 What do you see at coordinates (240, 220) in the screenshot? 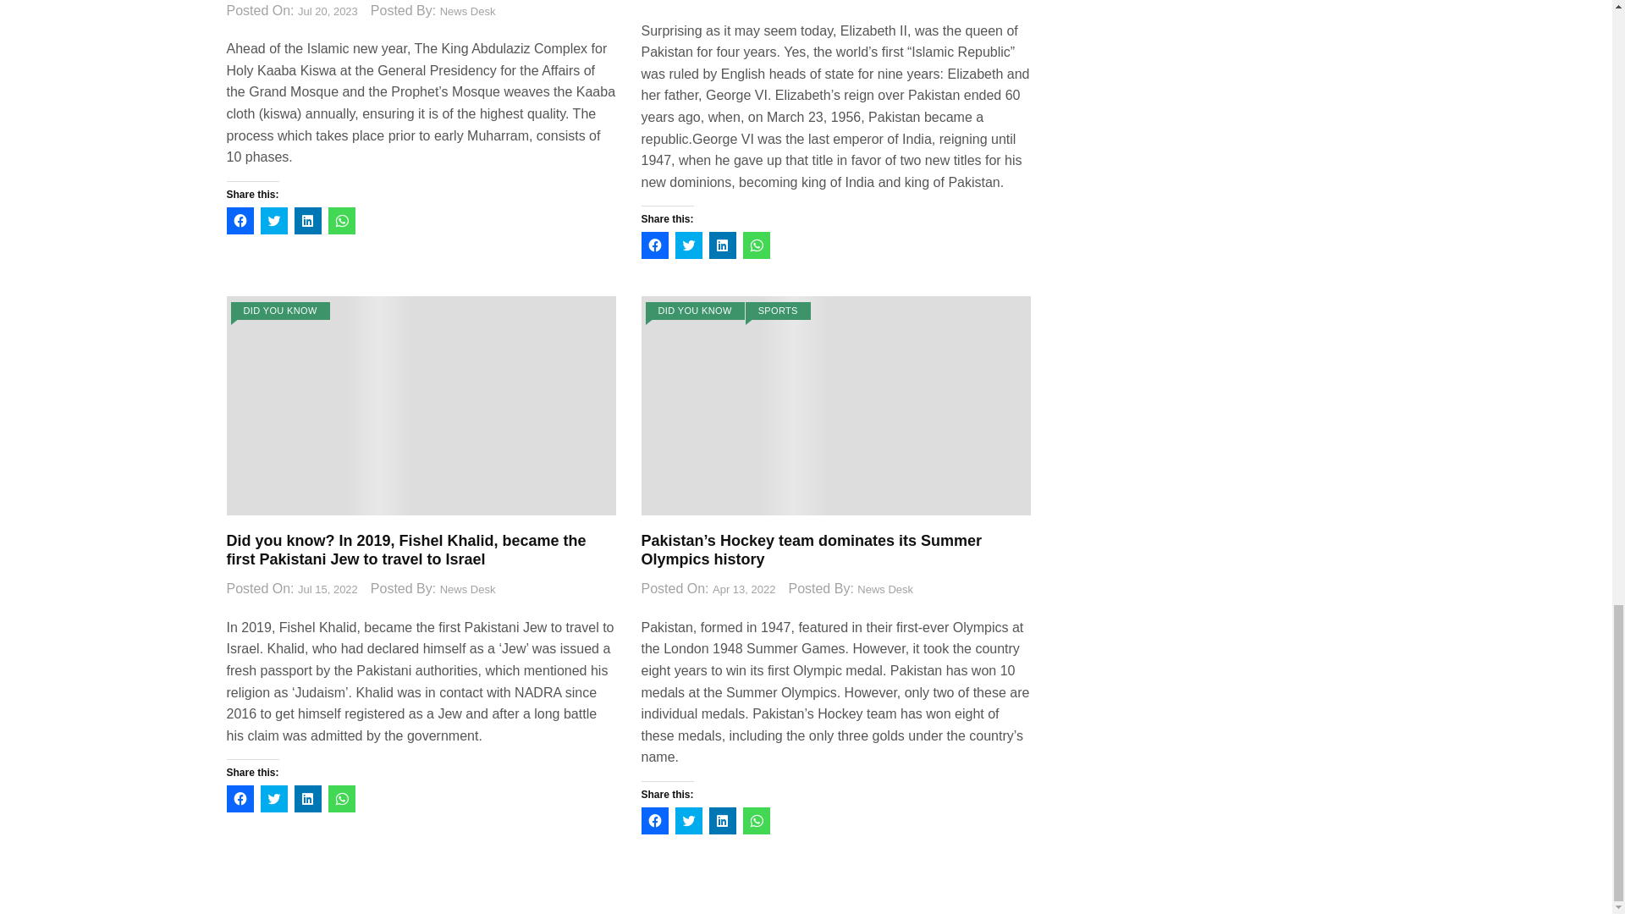
I see `Click to share on Facebook` at bounding box center [240, 220].